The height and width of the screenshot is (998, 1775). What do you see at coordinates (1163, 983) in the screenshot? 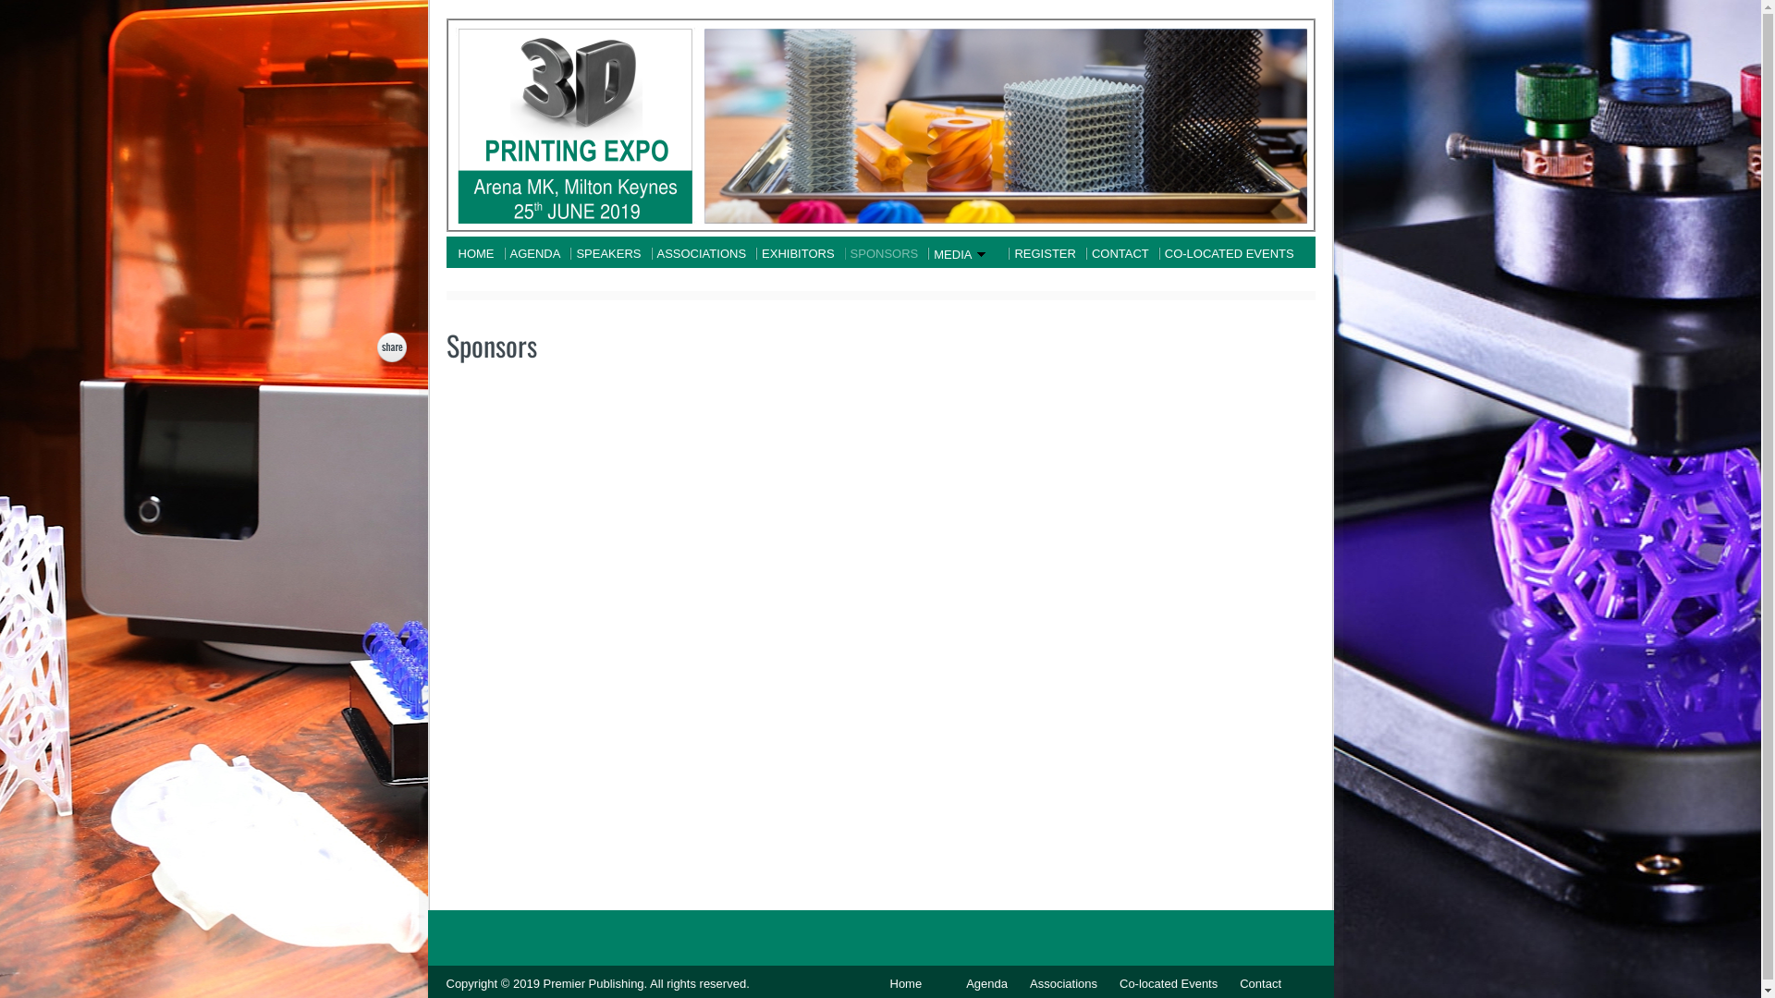
I see `Co-located Events` at bounding box center [1163, 983].